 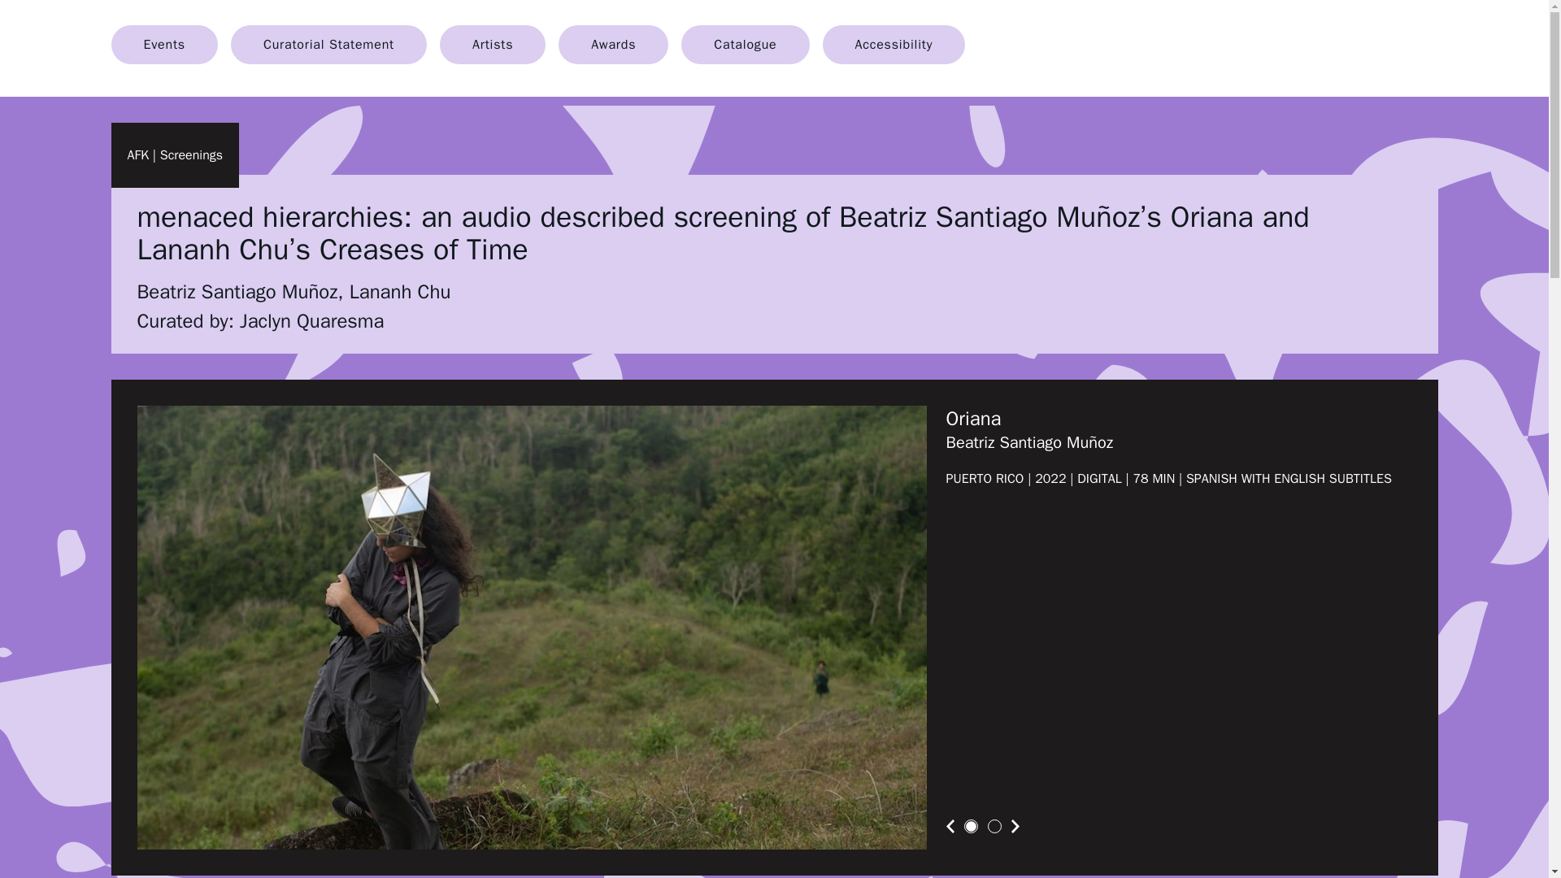 What do you see at coordinates (163, 44) in the screenshot?
I see `Events` at bounding box center [163, 44].